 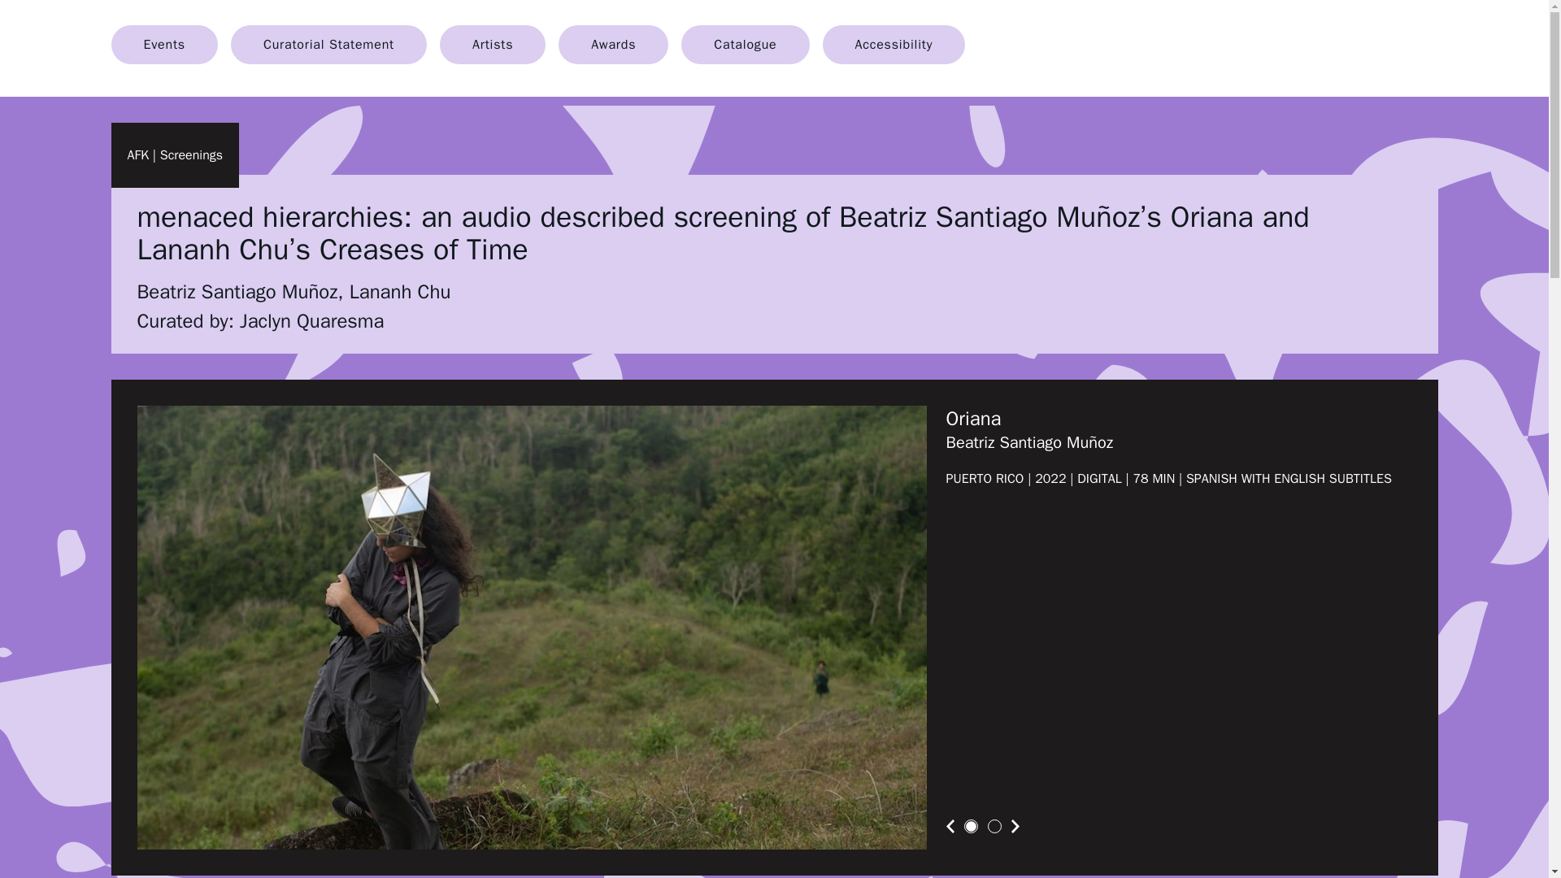 What do you see at coordinates (163, 44) in the screenshot?
I see `Events` at bounding box center [163, 44].